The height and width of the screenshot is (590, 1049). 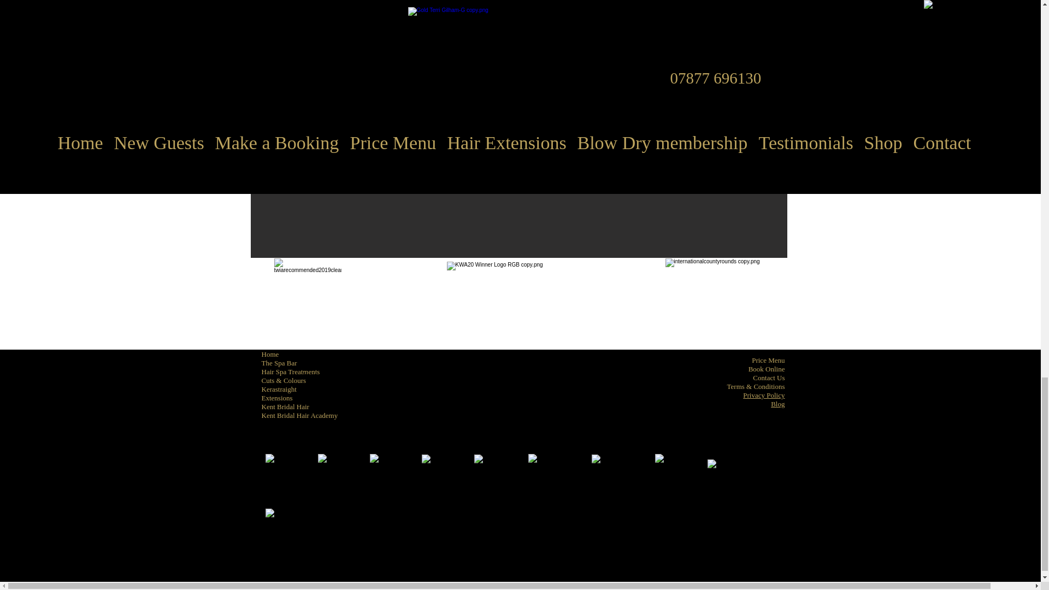 I want to click on Home, so click(x=270, y=354).